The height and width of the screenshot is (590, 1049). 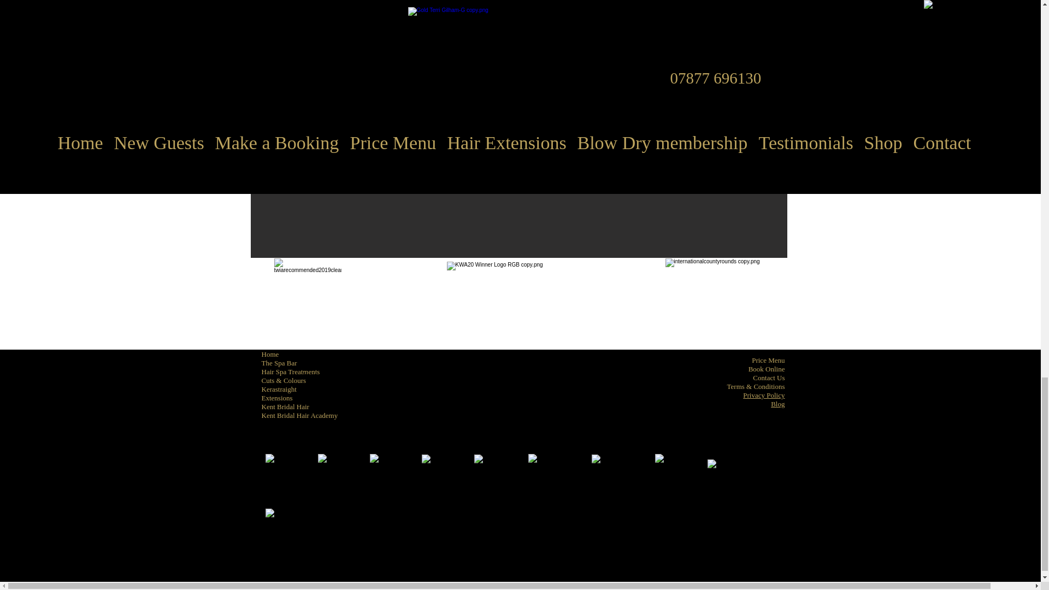 I want to click on Home, so click(x=270, y=354).